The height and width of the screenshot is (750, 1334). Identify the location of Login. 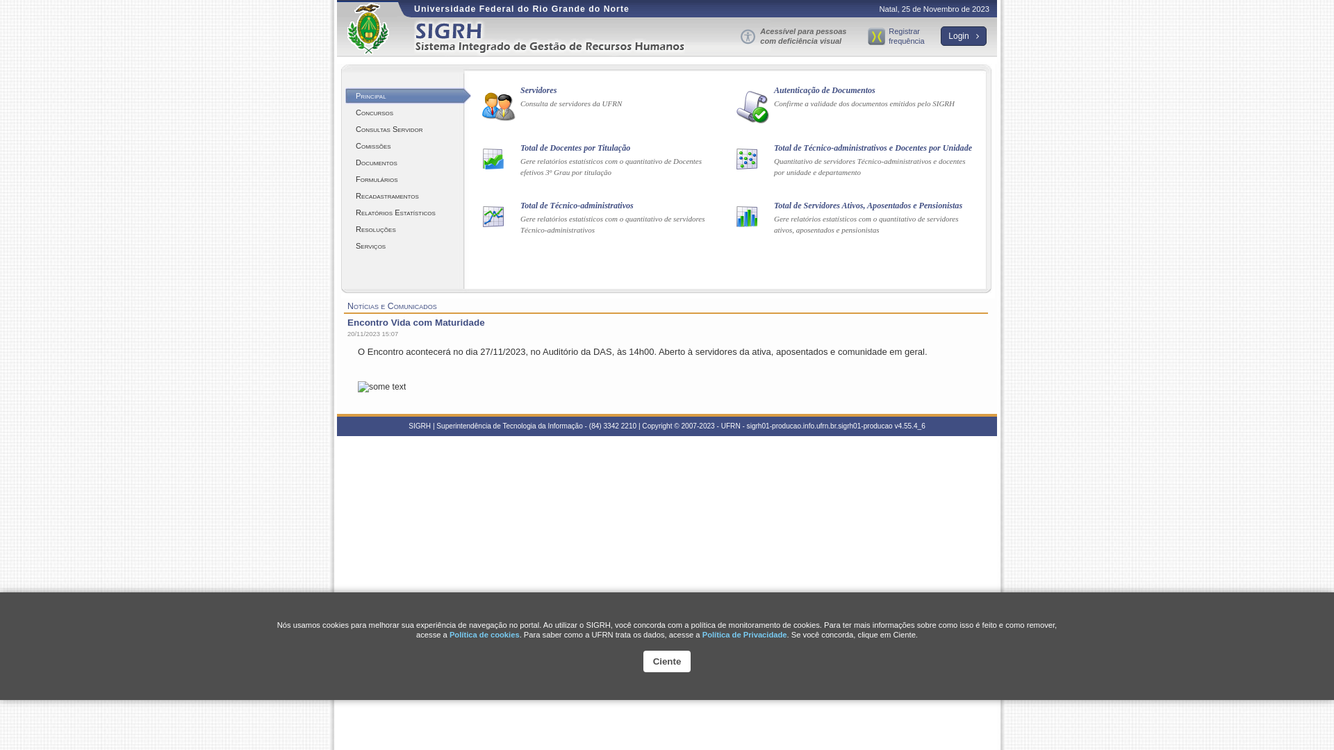
(964, 36).